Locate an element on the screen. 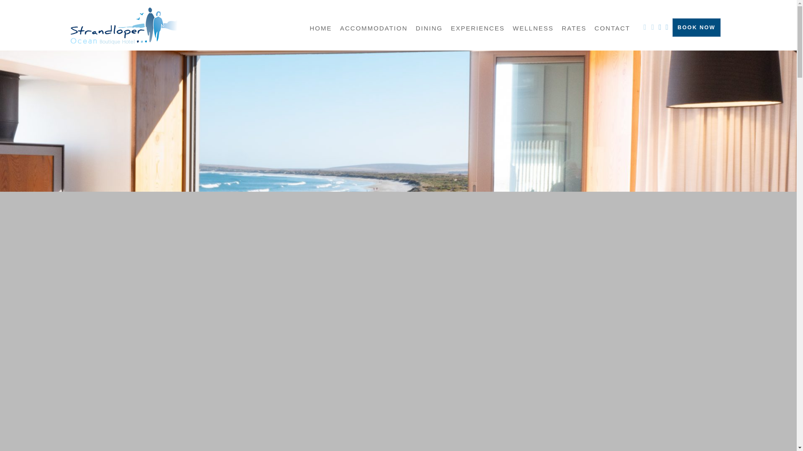  WELLNESS is located at coordinates (533, 30).